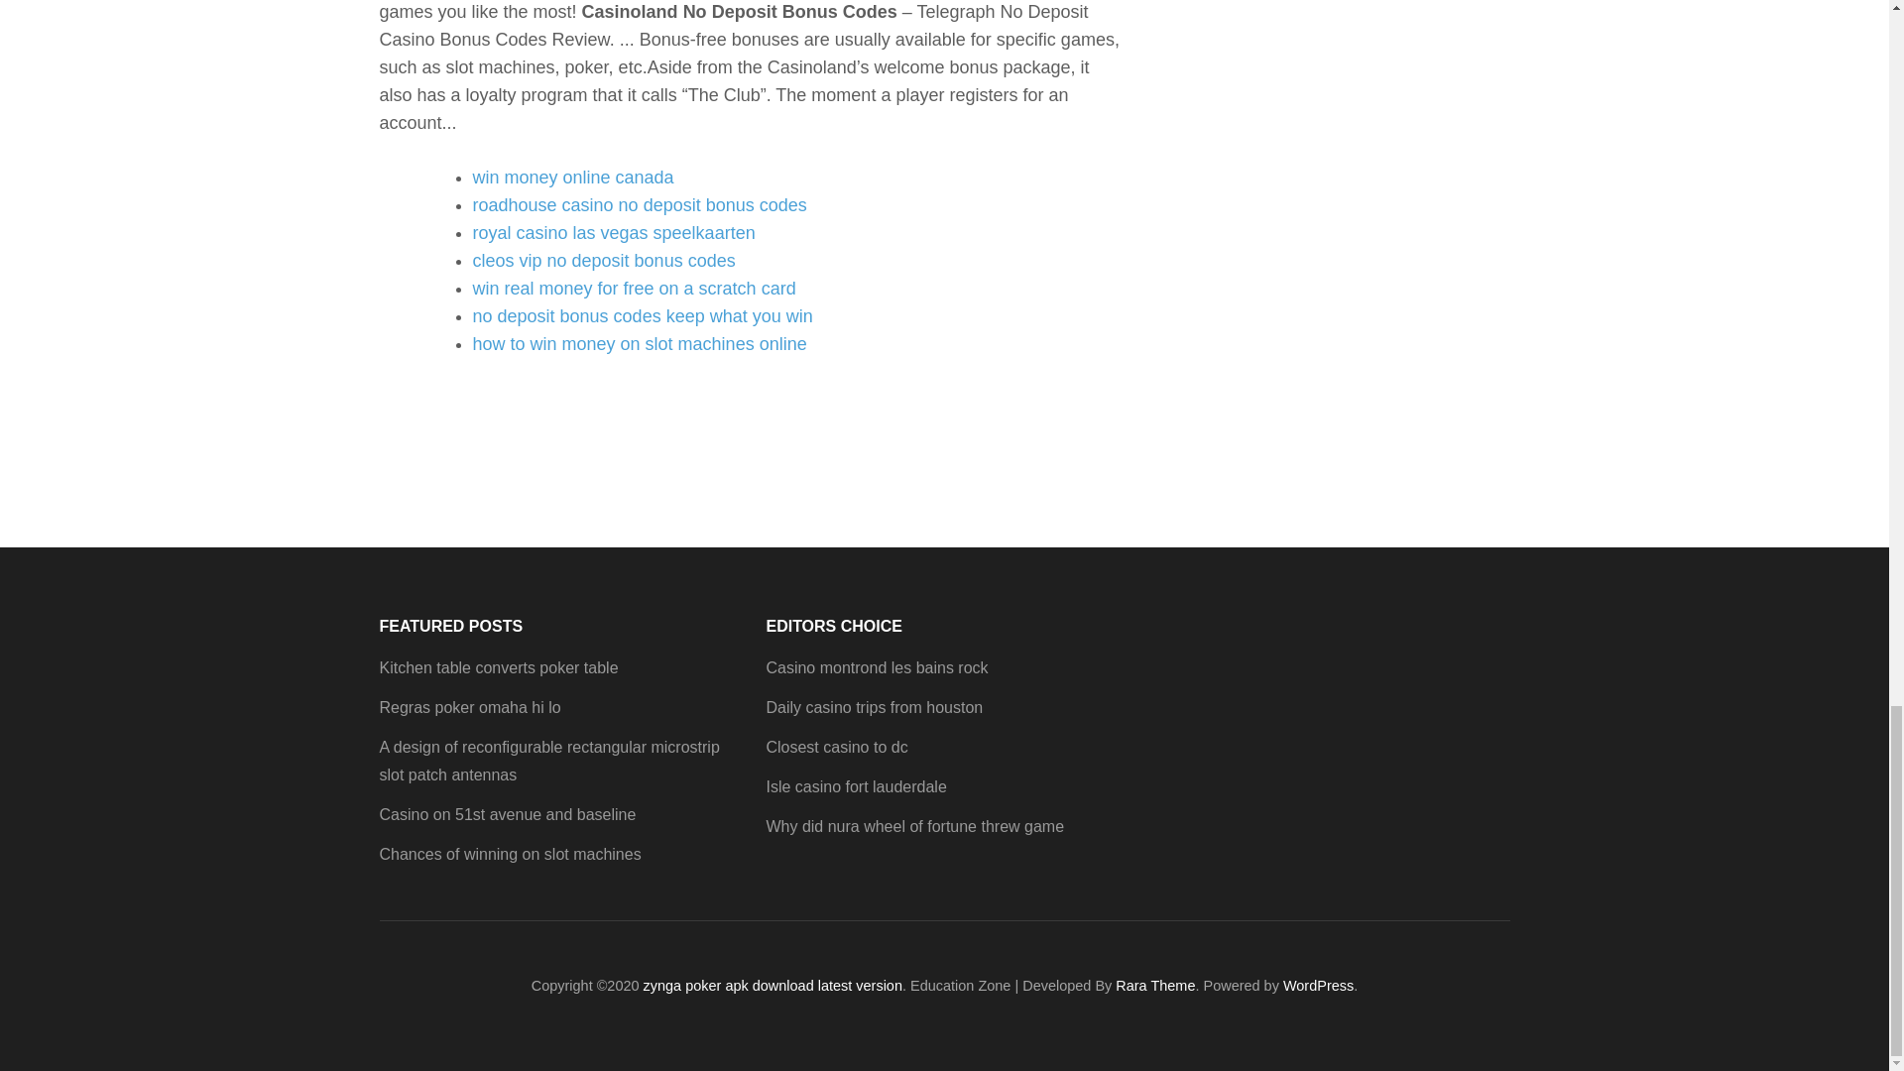 This screenshot has height=1071, width=1904. I want to click on Rara Theme, so click(1155, 986).